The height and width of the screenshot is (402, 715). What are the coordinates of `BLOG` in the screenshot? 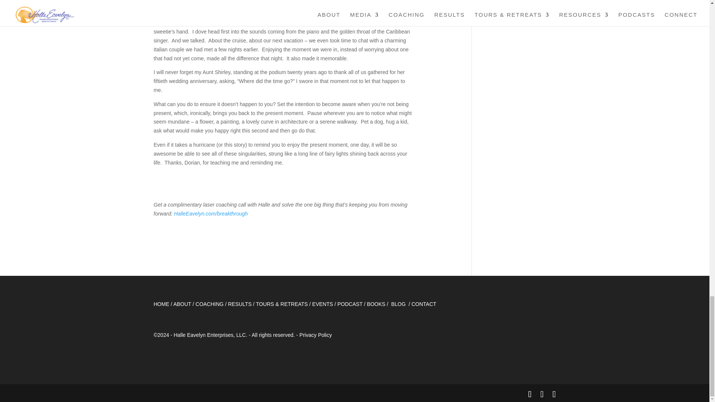 It's located at (398, 304).